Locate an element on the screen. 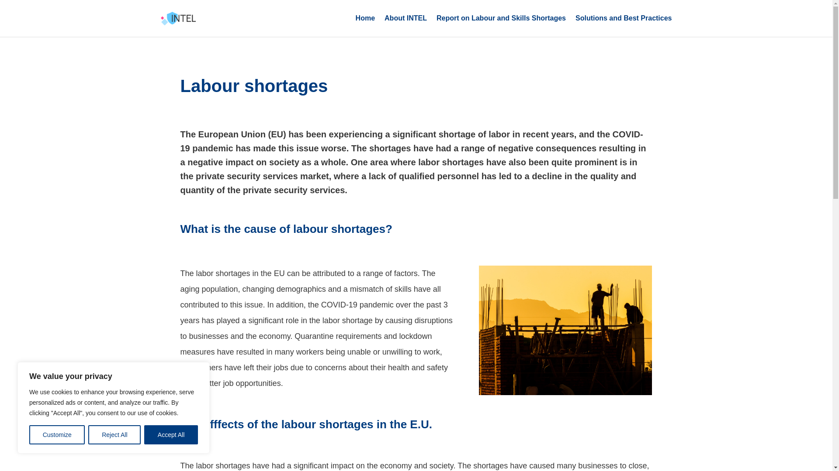 This screenshot has width=839, height=471. About INTEL is located at coordinates (406, 18).